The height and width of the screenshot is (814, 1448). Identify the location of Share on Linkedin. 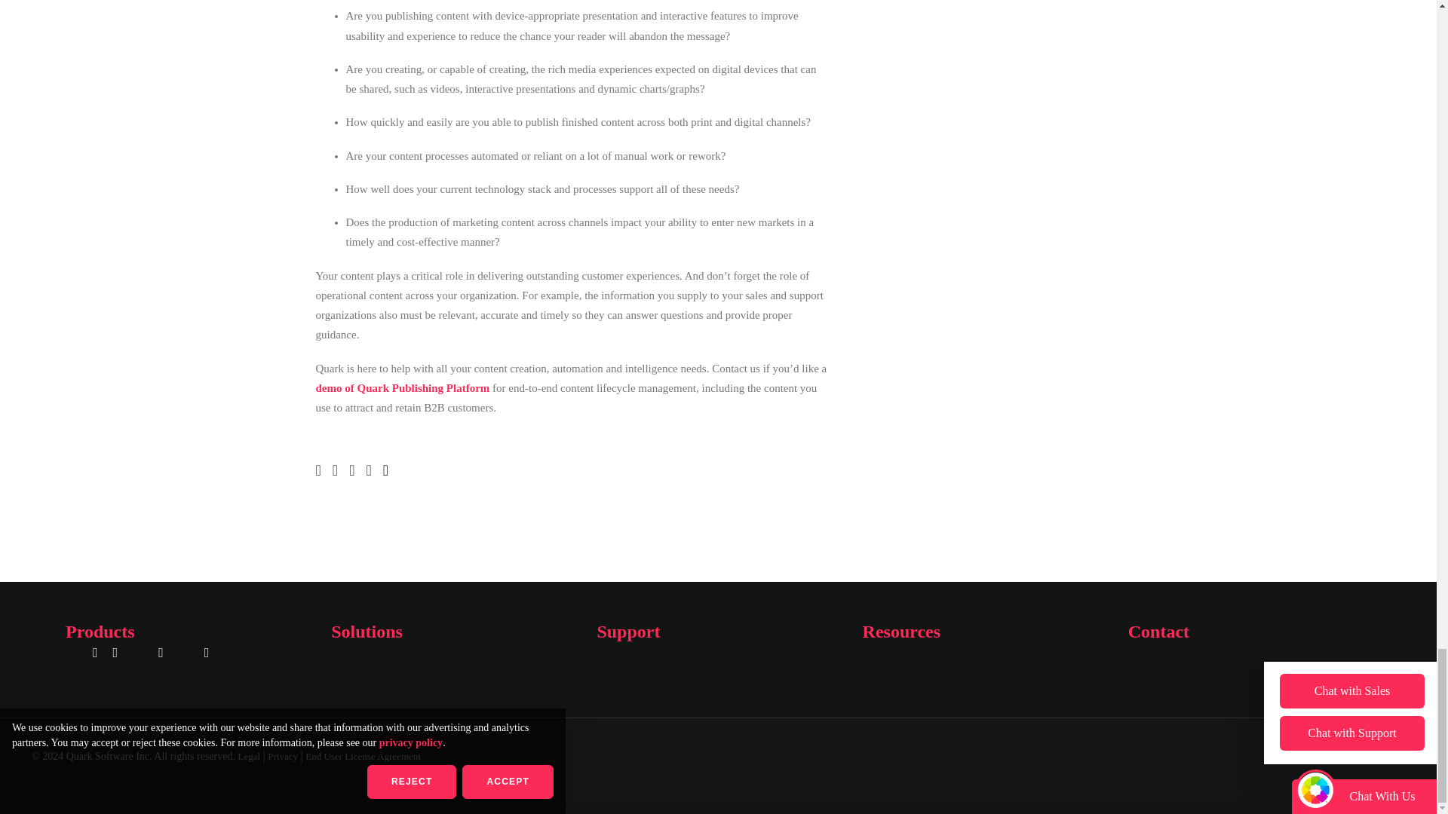
(323, 470).